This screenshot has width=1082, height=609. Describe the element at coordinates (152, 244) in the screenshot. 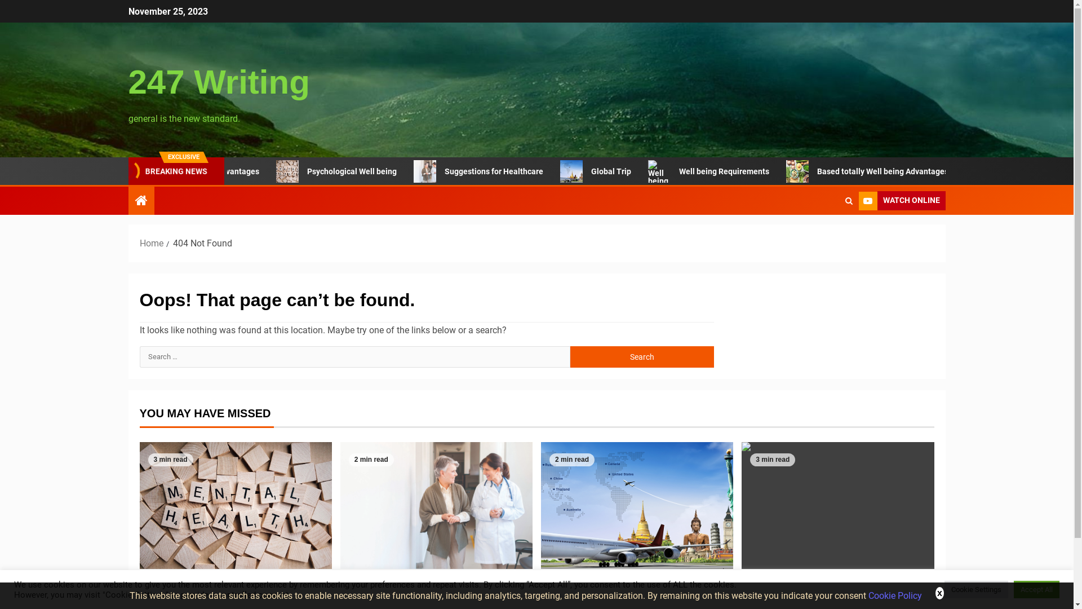

I see `Home` at that location.